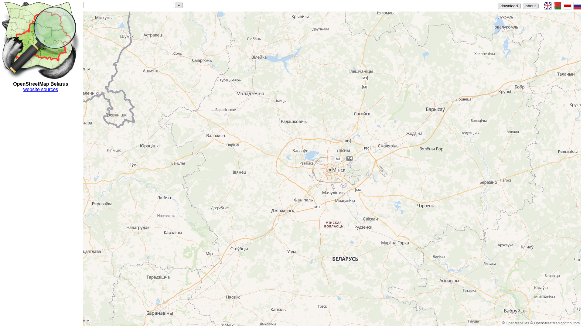  Describe the element at coordinates (509, 6) in the screenshot. I see `download` at that location.